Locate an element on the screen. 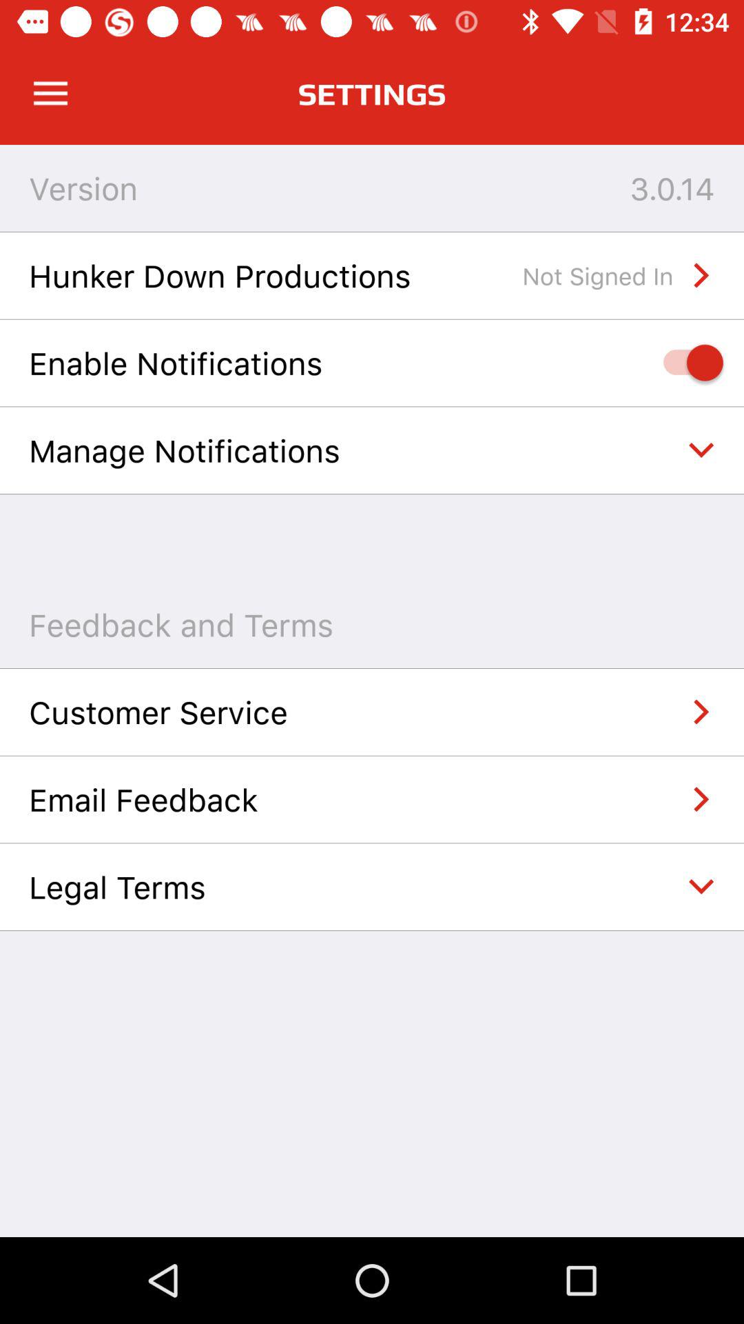 The width and height of the screenshot is (744, 1324). select the icon above the manage notifications icon is located at coordinates (686, 363).